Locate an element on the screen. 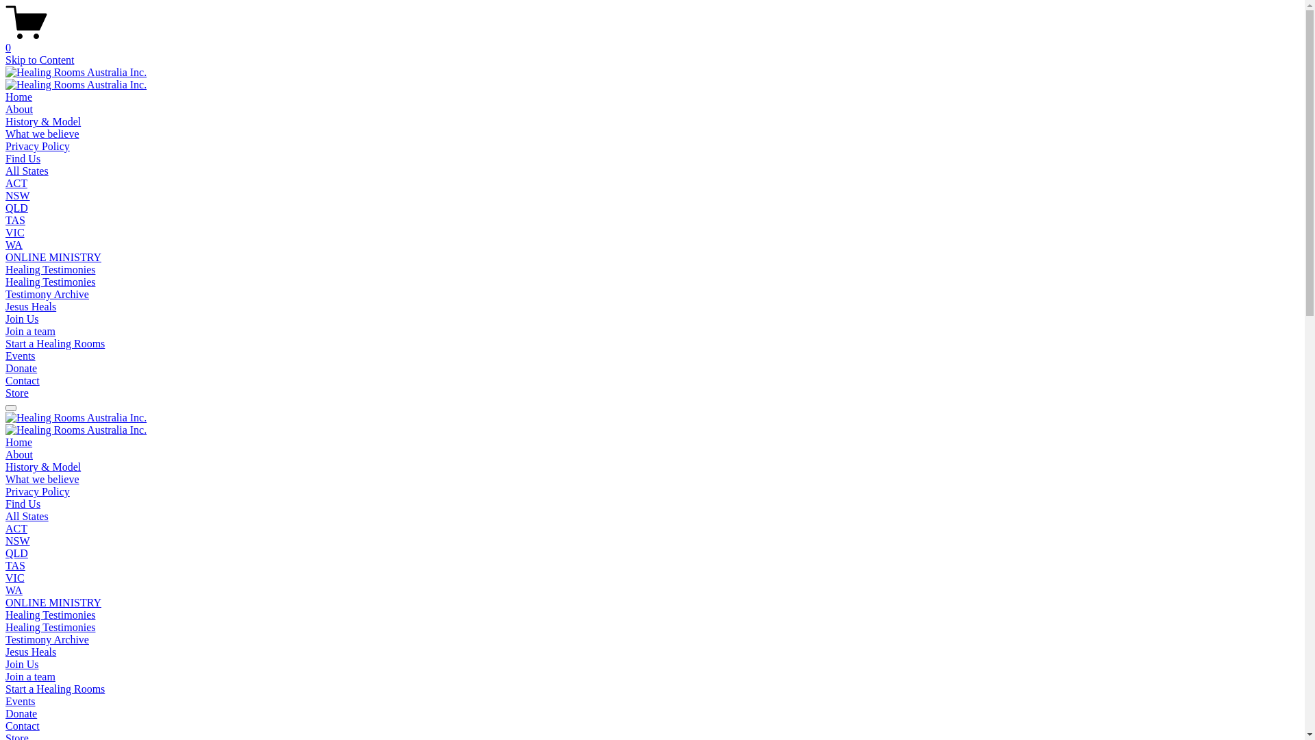  Home is located at coordinates (19, 97).